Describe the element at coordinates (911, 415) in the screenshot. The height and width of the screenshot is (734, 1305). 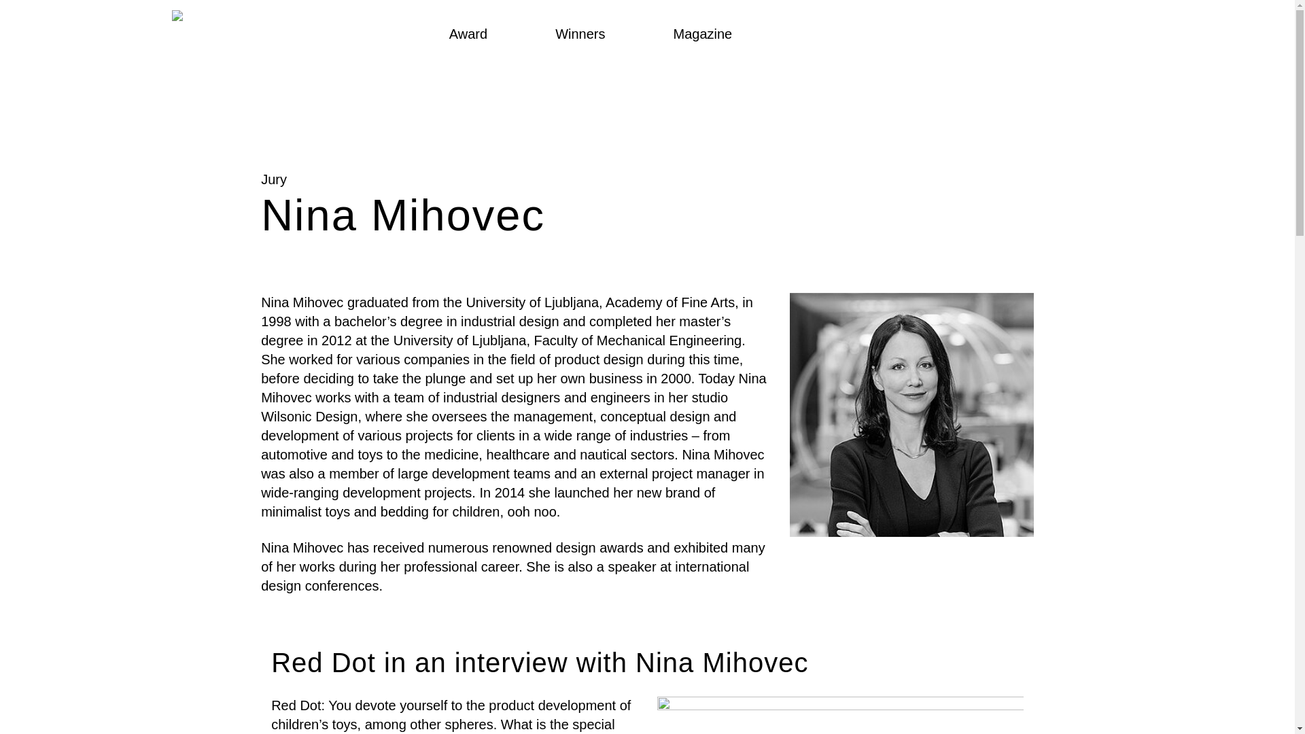
I see `Nina Mihovec` at that location.